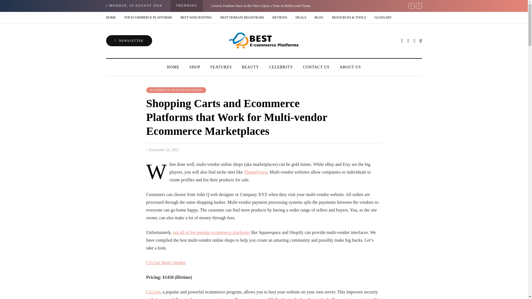  I want to click on HOME, so click(113, 18).